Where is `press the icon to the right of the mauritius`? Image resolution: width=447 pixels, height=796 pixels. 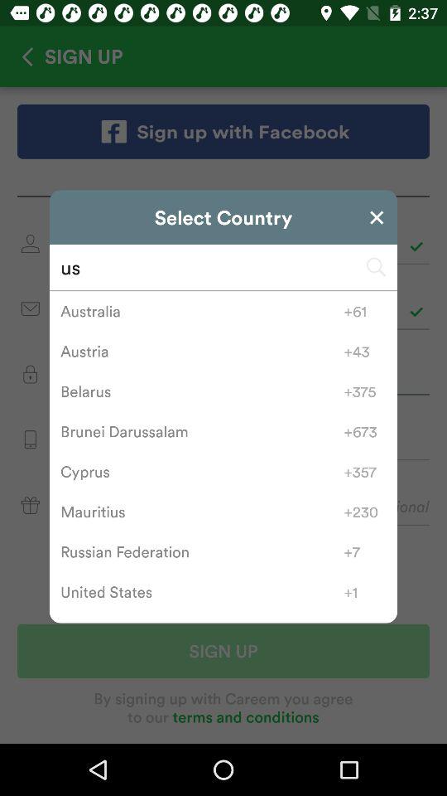 press the icon to the right of the mauritius is located at coordinates (364, 512).